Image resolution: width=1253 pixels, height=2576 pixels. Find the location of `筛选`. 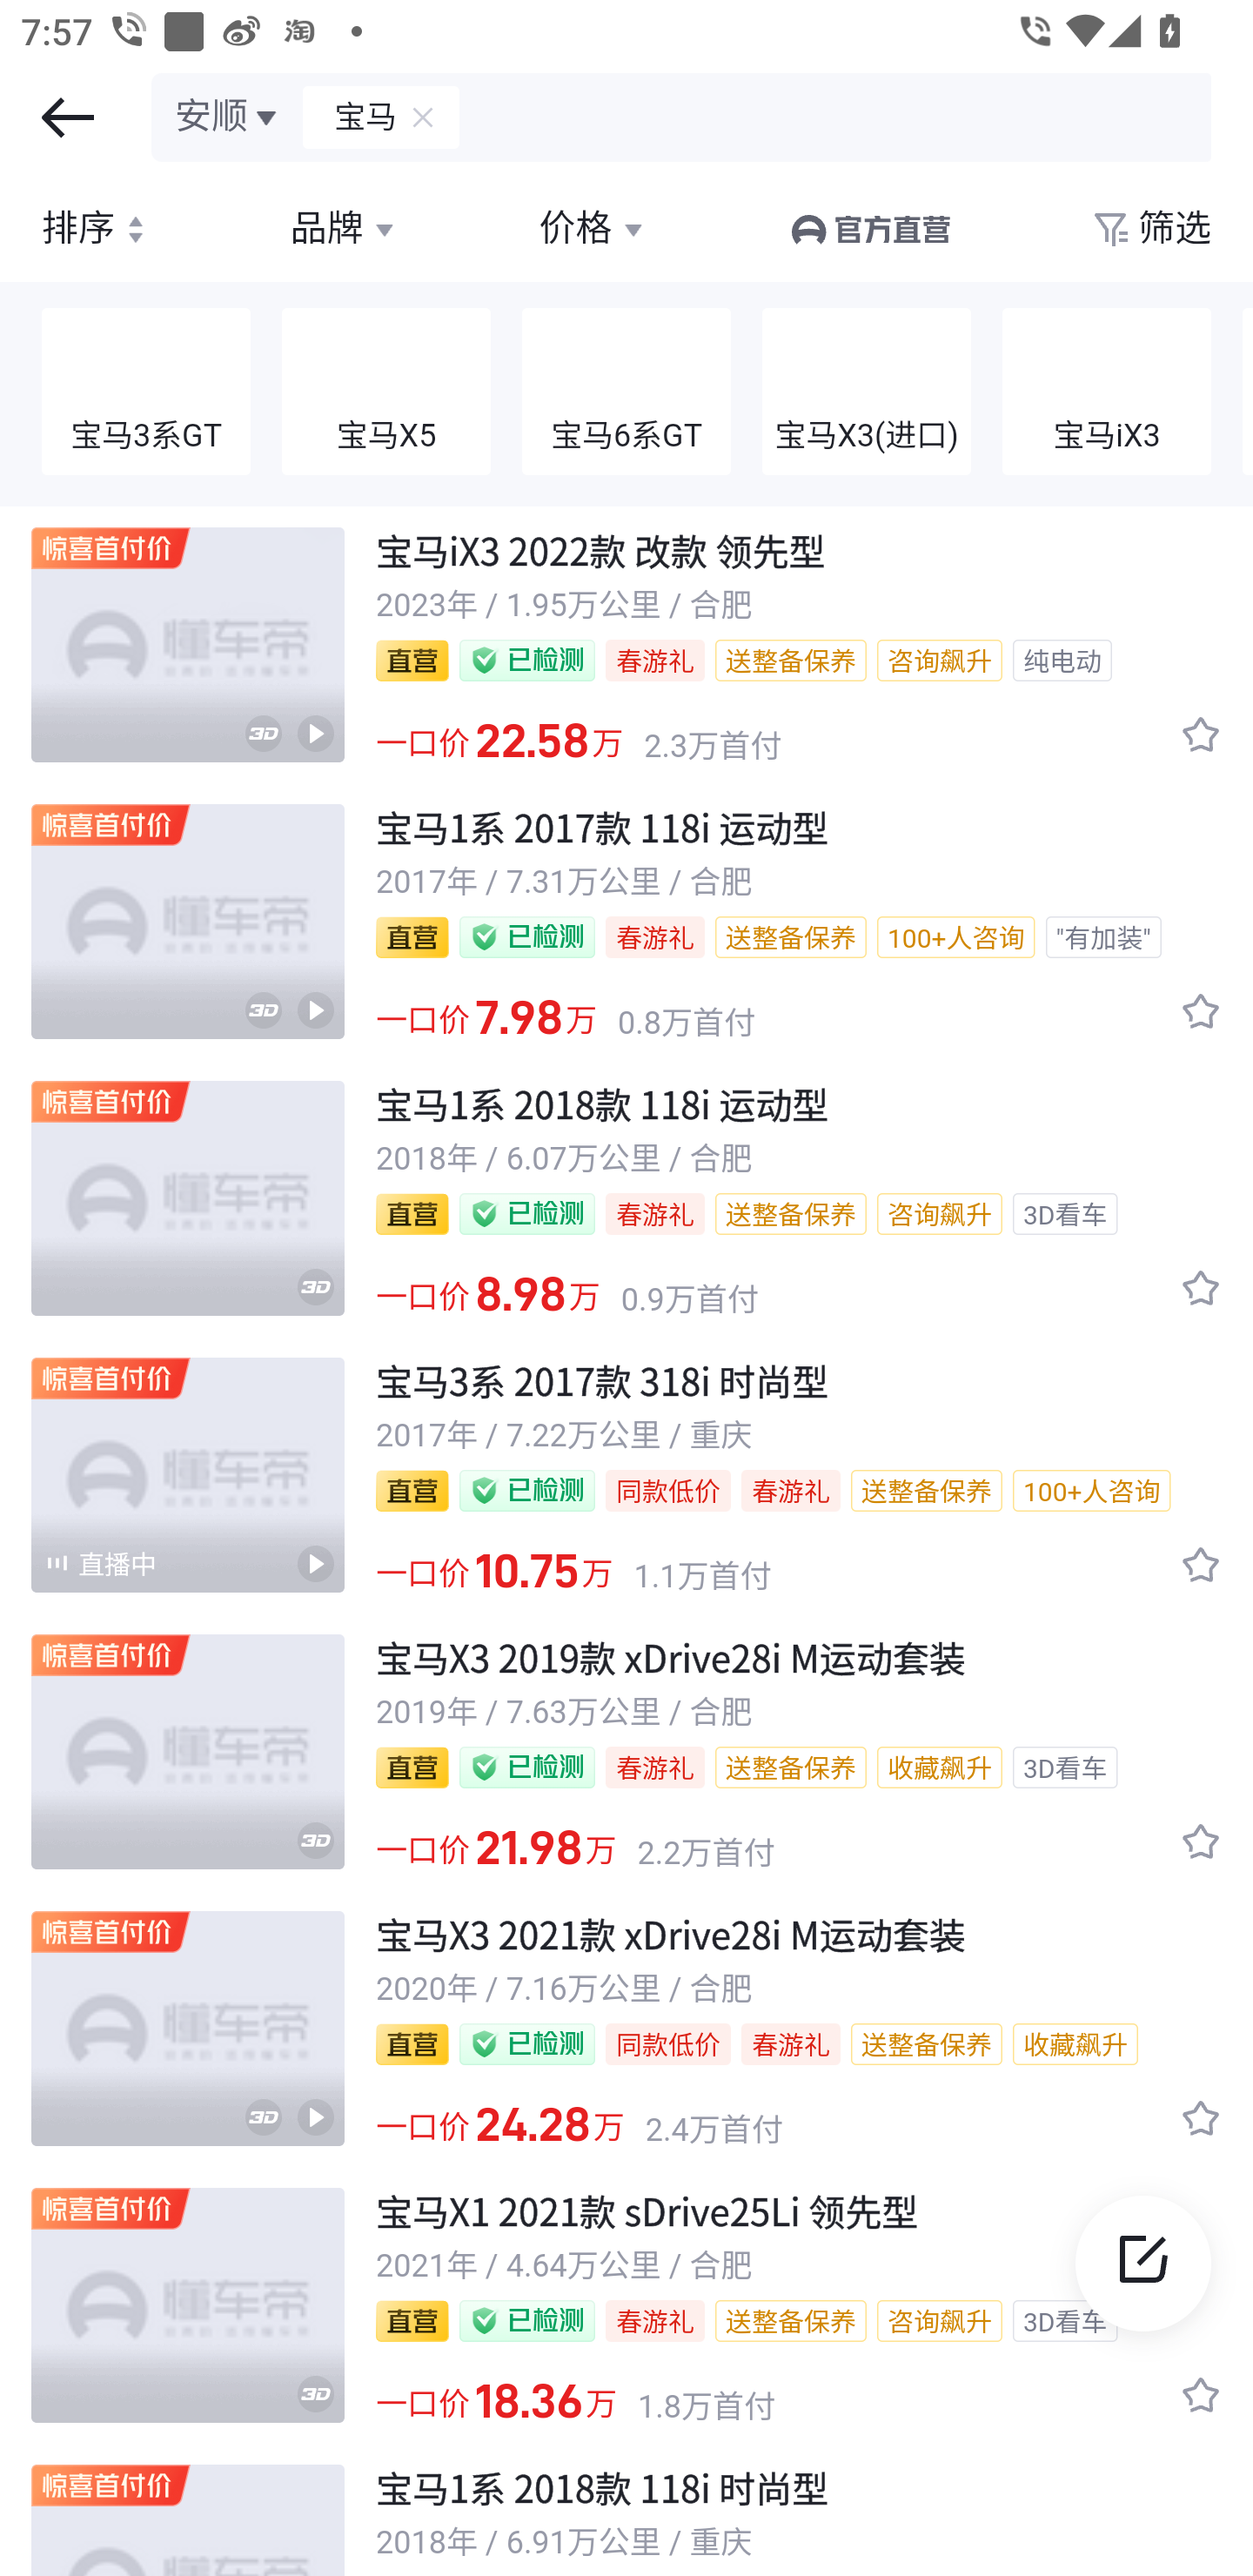

筛选 is located at coordinates (1150, 229).